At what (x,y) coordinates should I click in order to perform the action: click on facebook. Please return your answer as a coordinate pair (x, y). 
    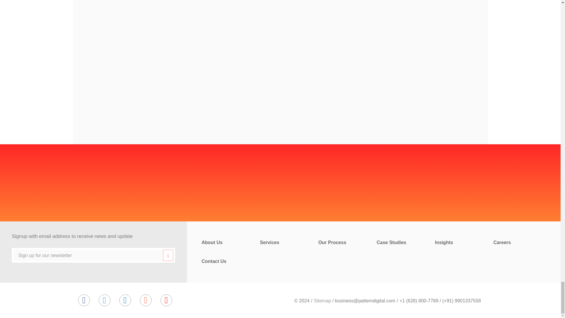
    Looking at the image, I should click on (84, 300).